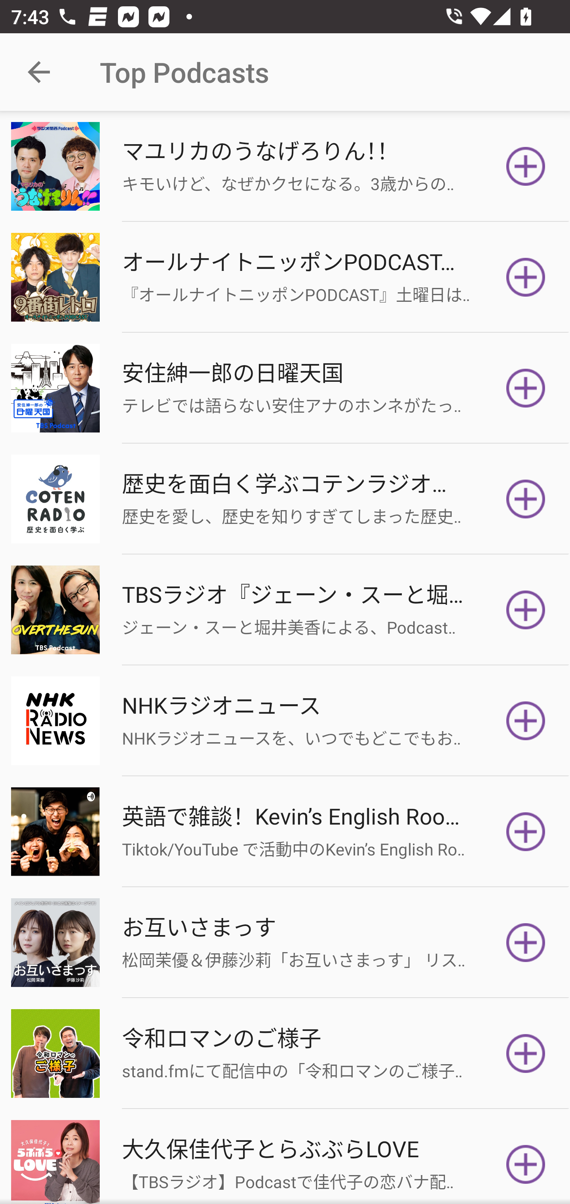 This screenshot has width=570, height=1204. I want to click on Subscribe, so click(526, 832).